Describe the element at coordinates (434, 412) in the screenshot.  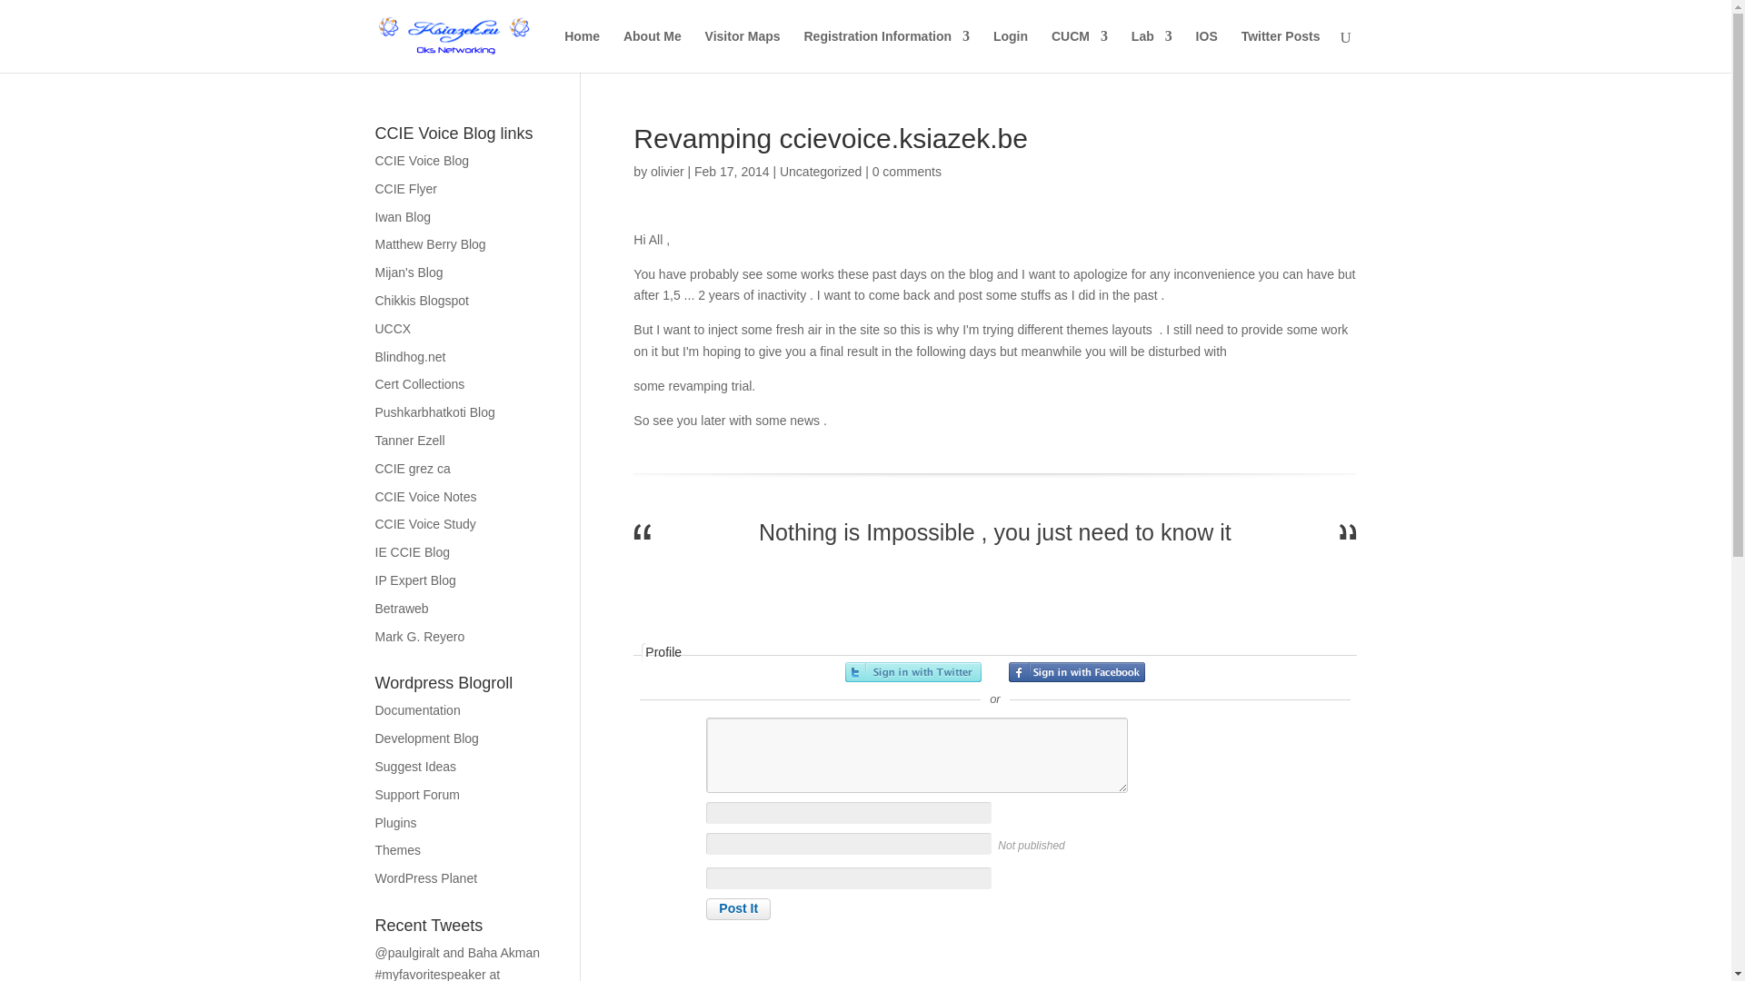
I see `Pushkarbhatkoti Blog` at that location.